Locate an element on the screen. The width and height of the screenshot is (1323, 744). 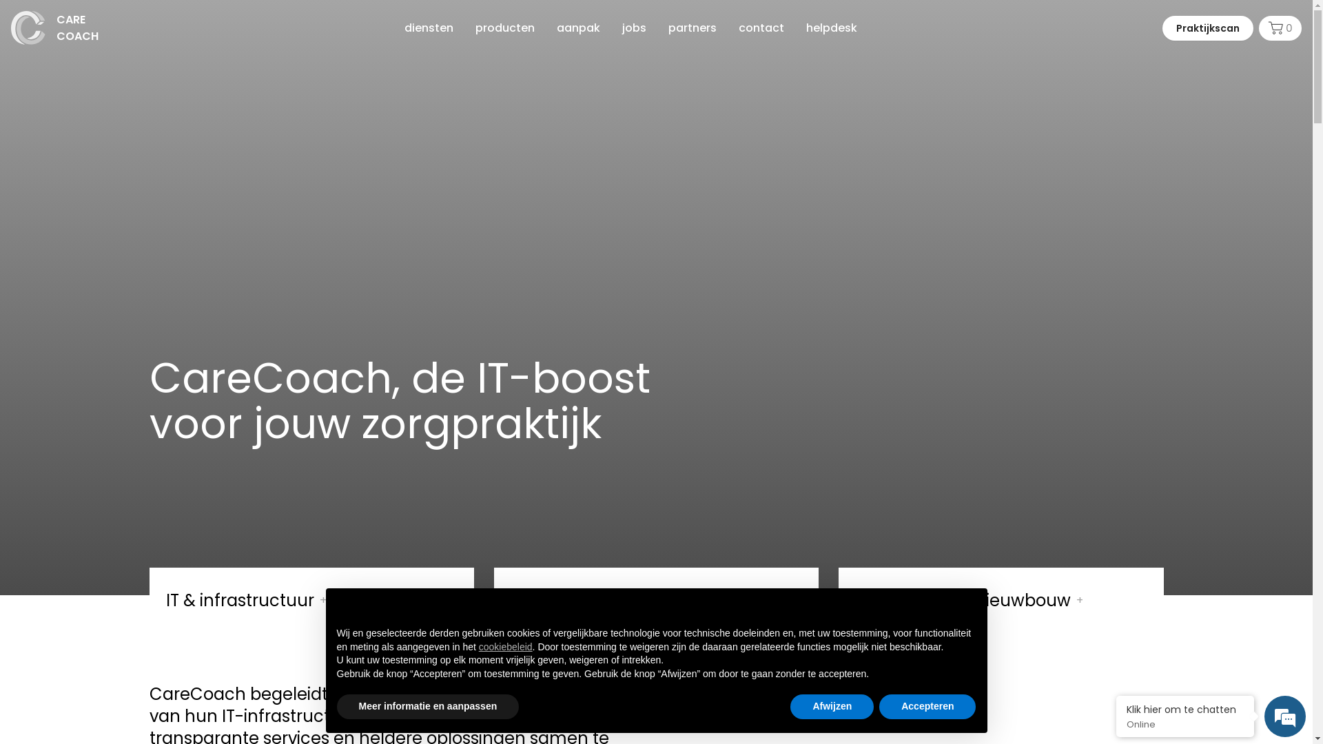
aanpak is located at coordinates (579, 28).